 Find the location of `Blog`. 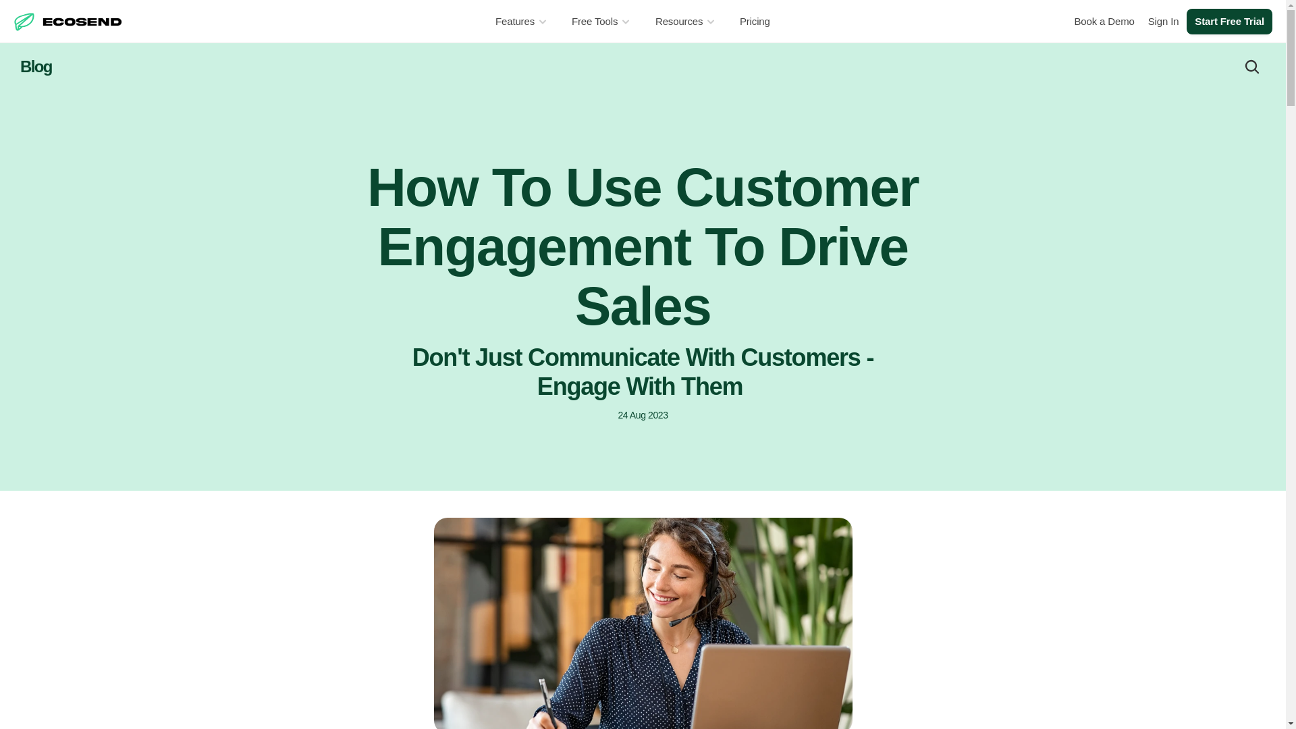

Blog is located at coordinates (36, 66).